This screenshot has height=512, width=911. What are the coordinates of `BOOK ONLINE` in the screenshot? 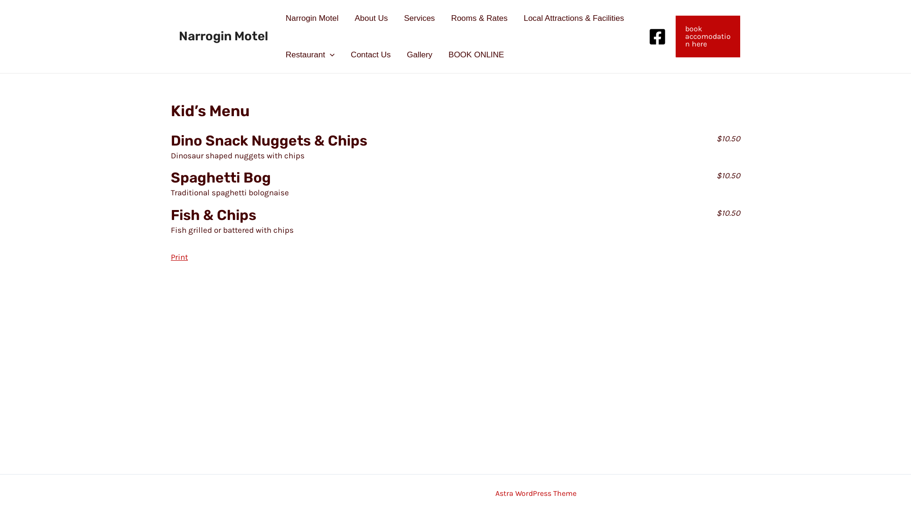 It's located at (476, 55).